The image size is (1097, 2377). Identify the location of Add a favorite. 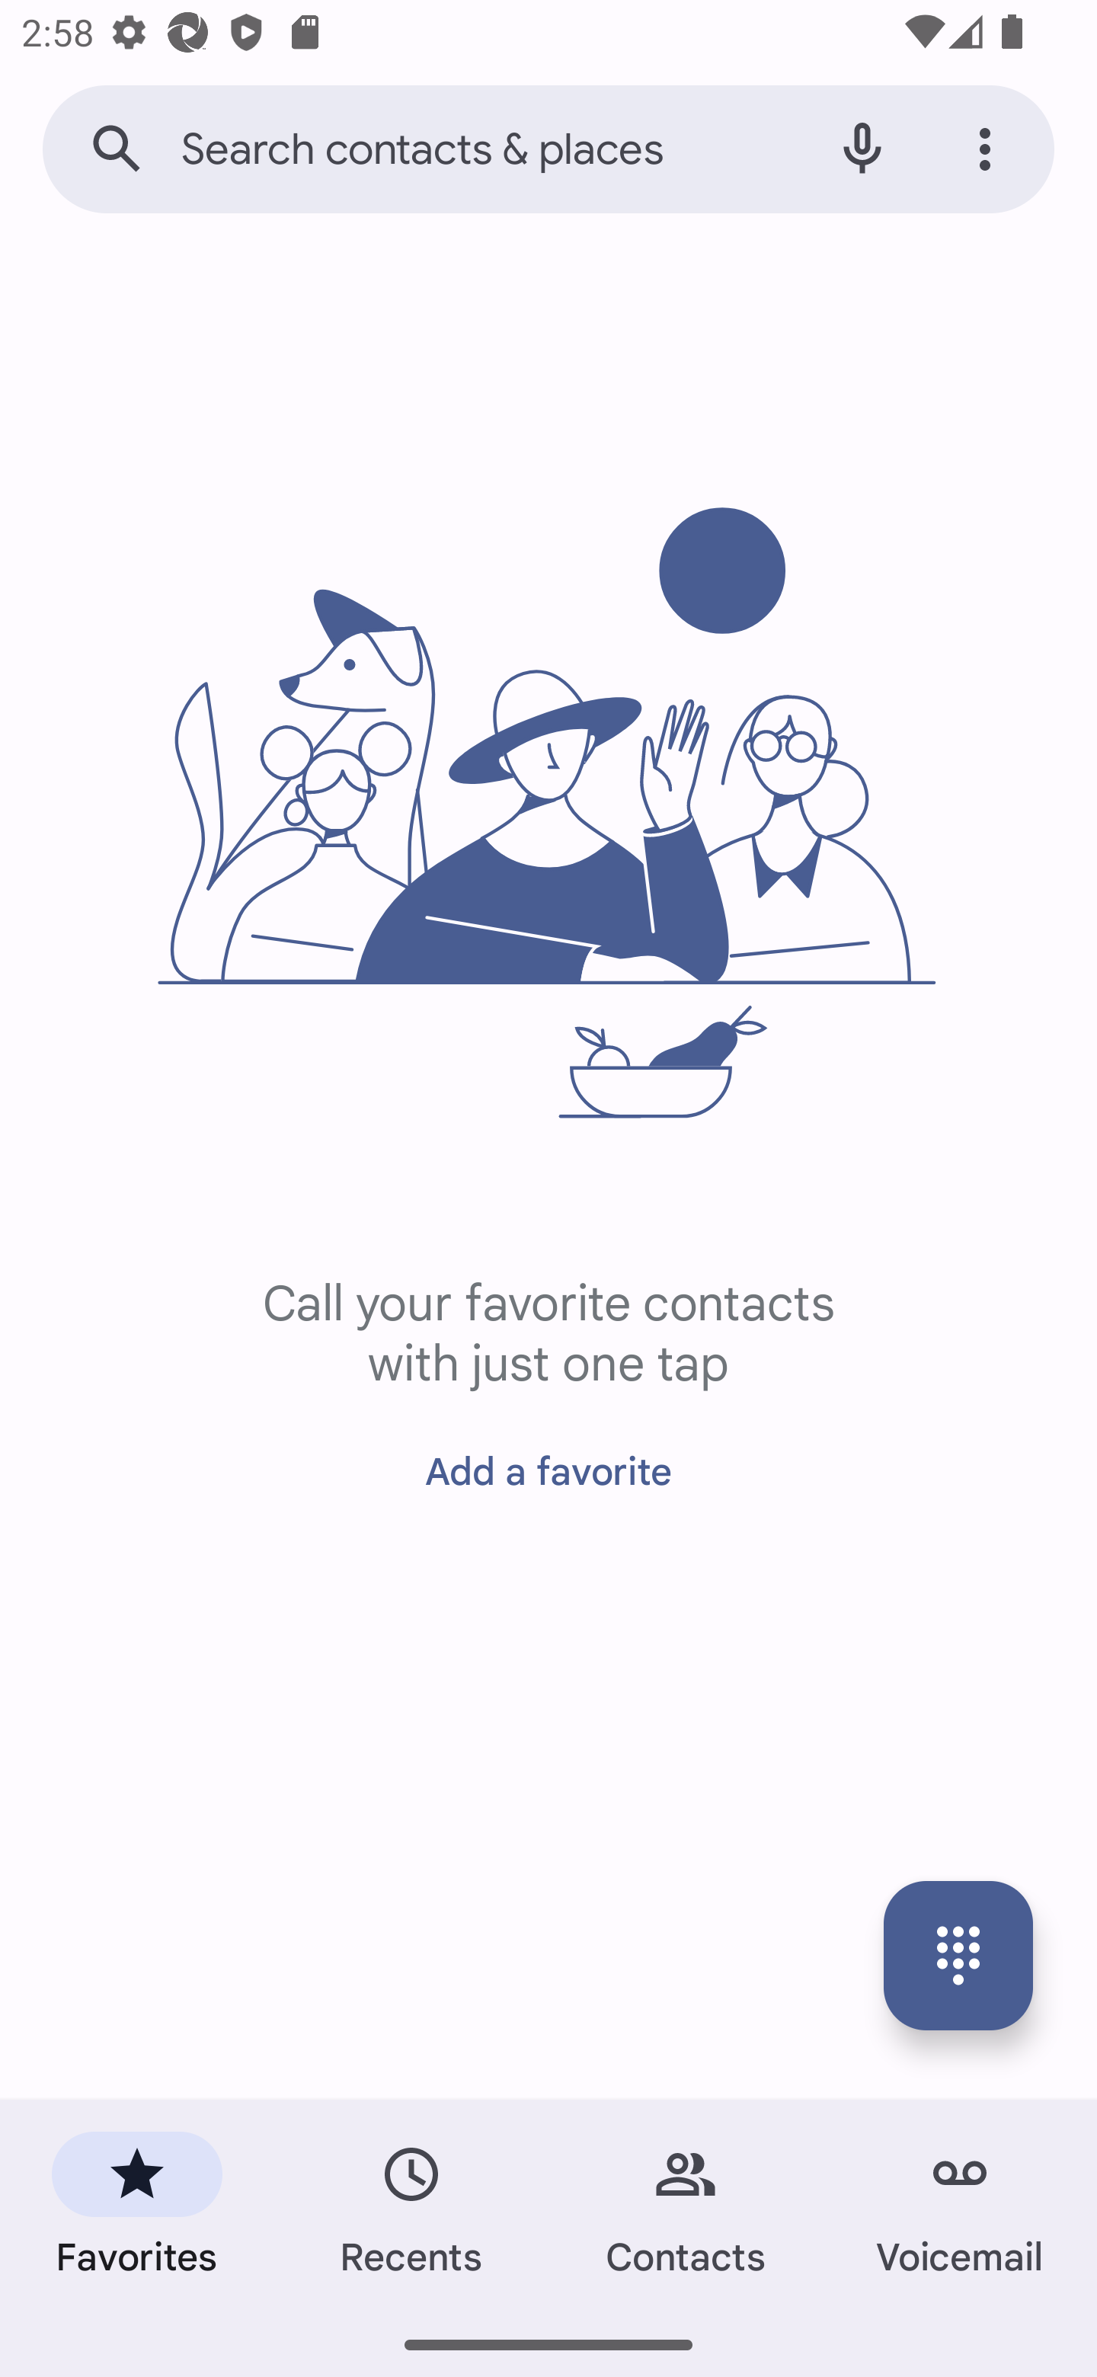
(548, 1460).